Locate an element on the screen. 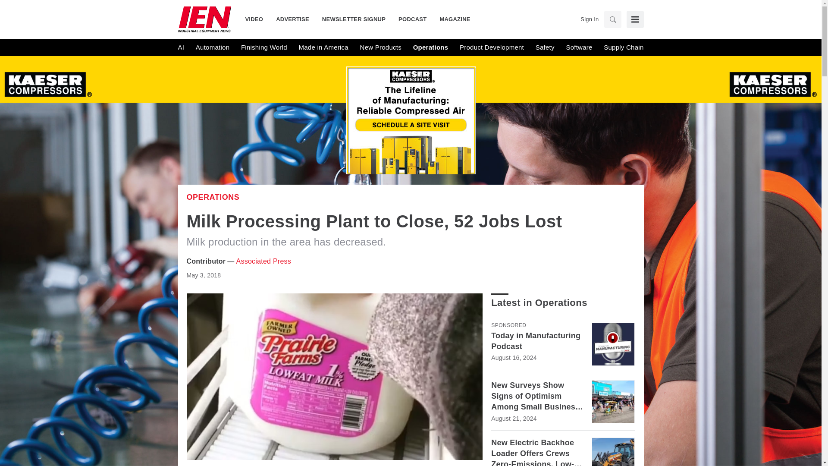  Product Development is located at coordinates (492, 47).